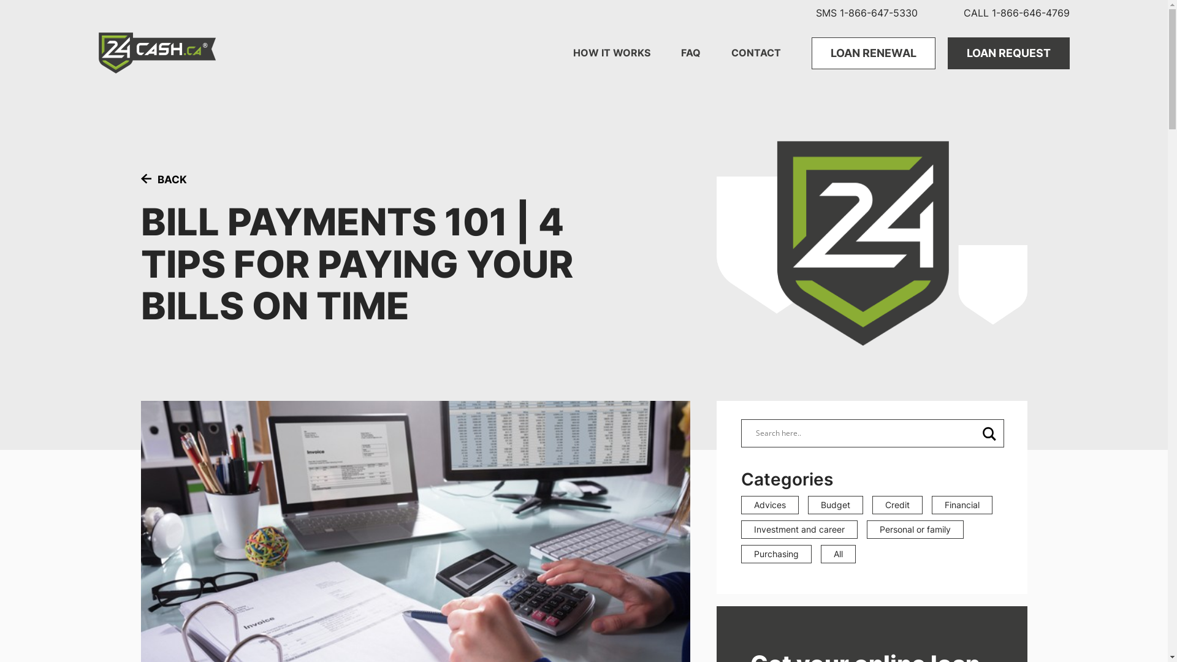  What do you see at coordinates (1009, 53) in the screenshot?
I see `LOAN REQUEST` at bounding box center [1009, 53].